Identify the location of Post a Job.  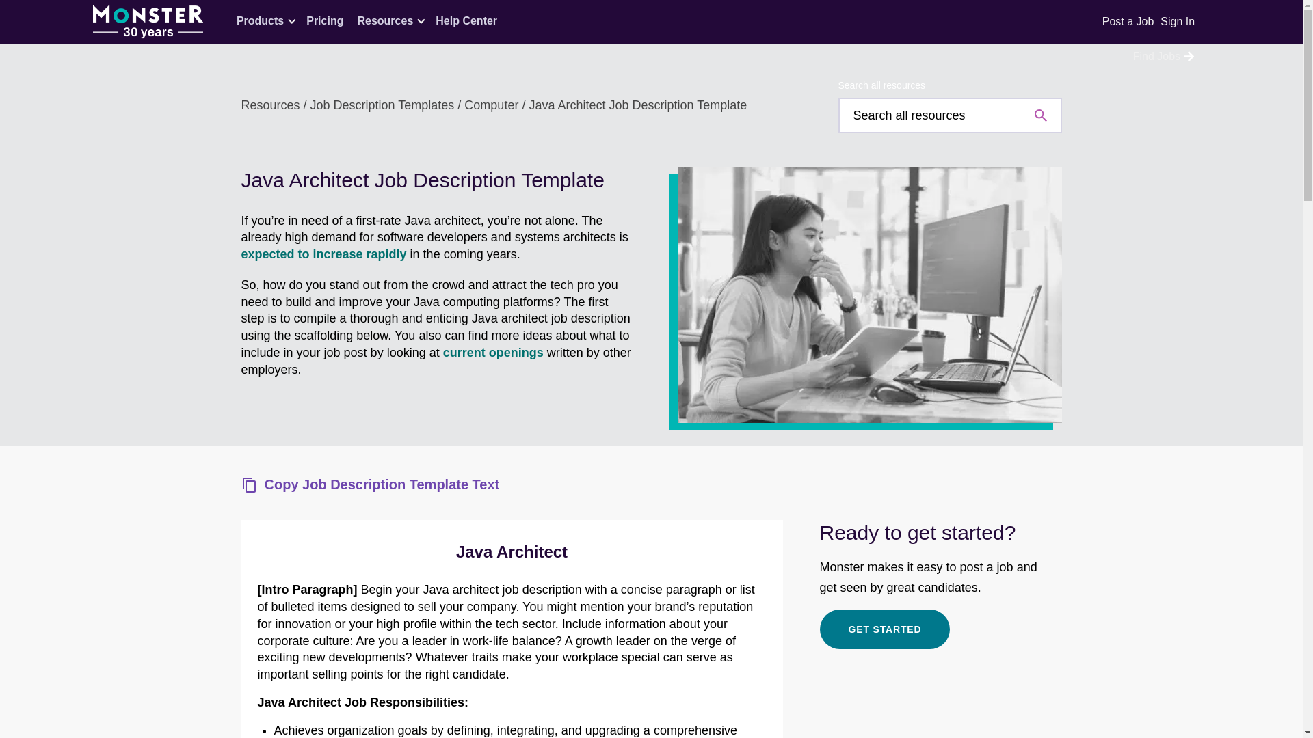
(1128, 23).